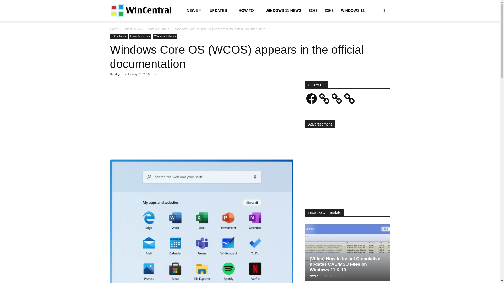  Describe the element at coordinates (375, 36) in the screenshot. I see `Search` at that location.